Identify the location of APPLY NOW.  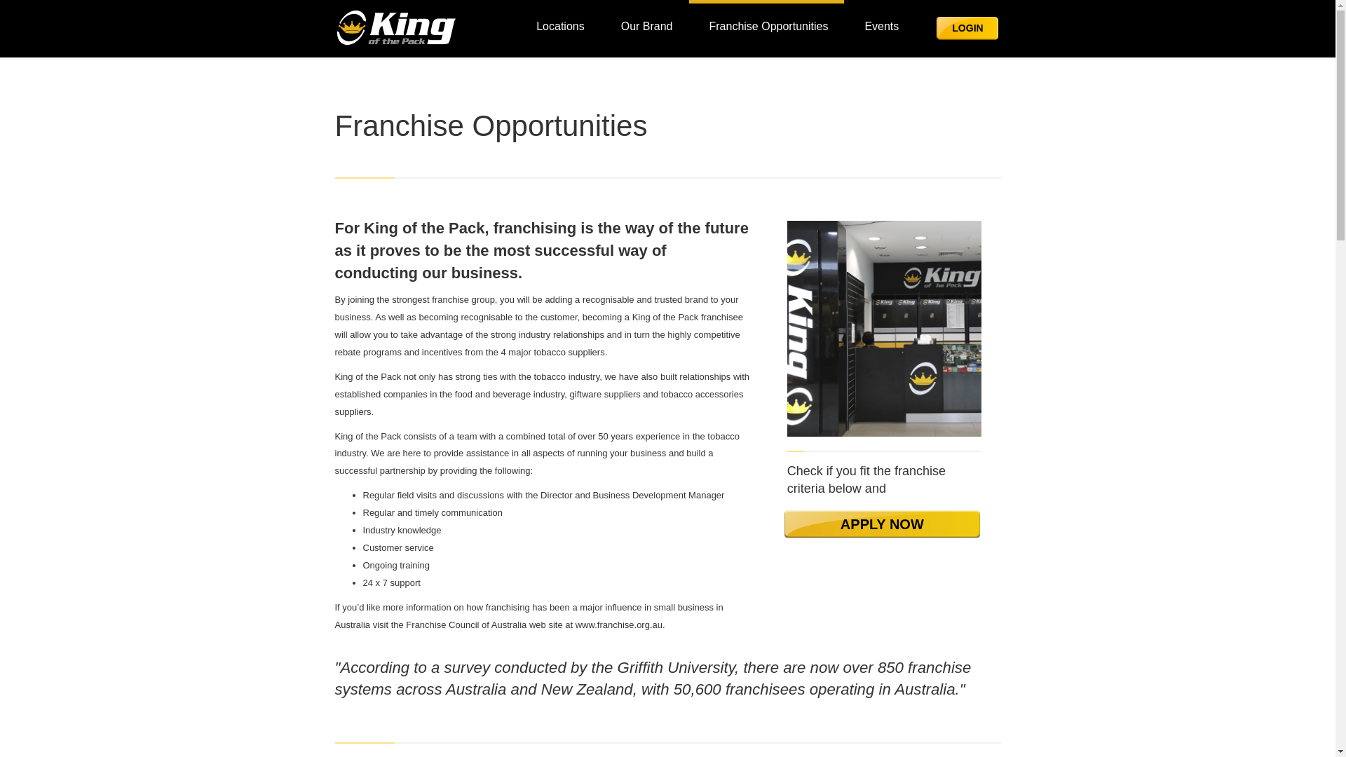
(882, 524).